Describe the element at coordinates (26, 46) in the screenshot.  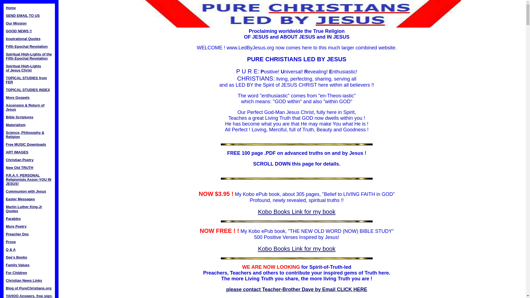
I see `Fifth Epochal Revelation` at that location.